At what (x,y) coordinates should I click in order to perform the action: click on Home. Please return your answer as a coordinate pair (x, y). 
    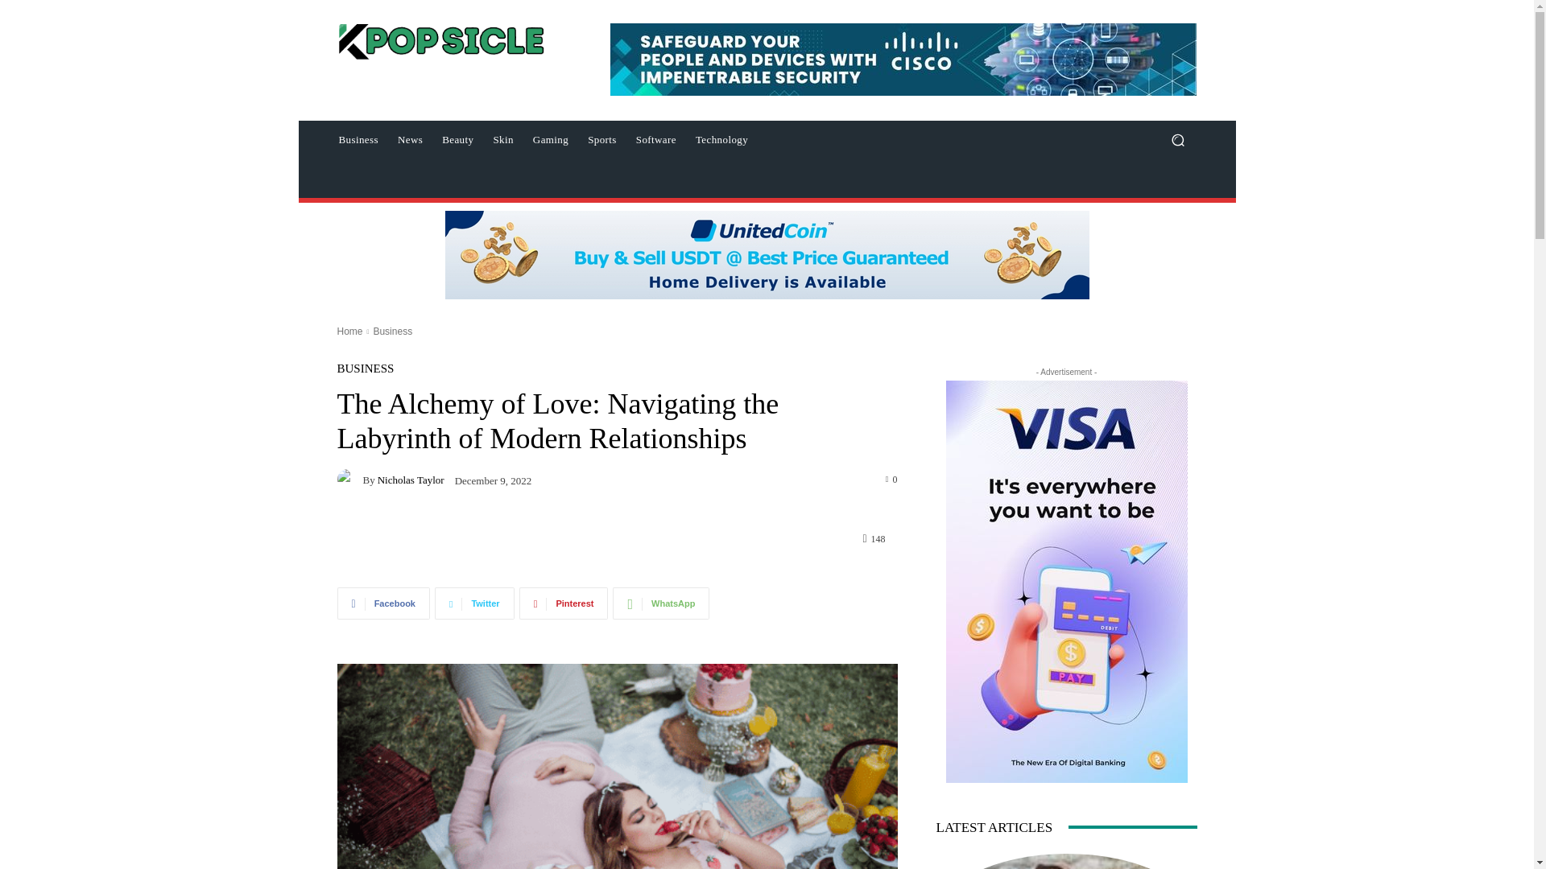
    Looking at the image, I should click on (349, 332).